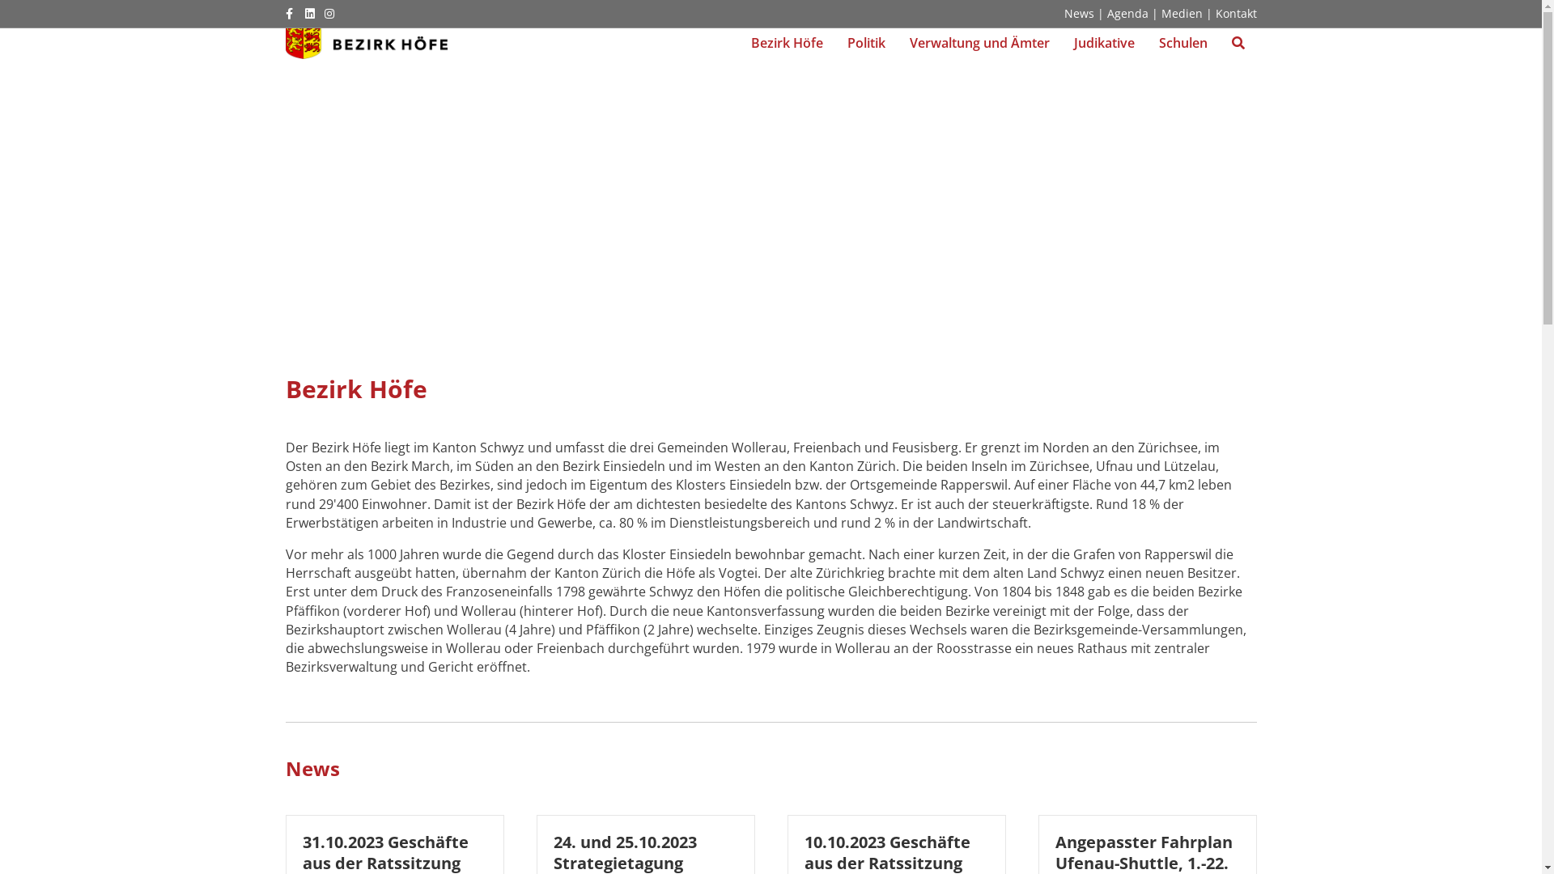 This screenshot has height=874, width=1554. What do you see at coordinates (1237, 13) in the screenshot?
I see `Kontakt` at bounding box center [1237, 13].